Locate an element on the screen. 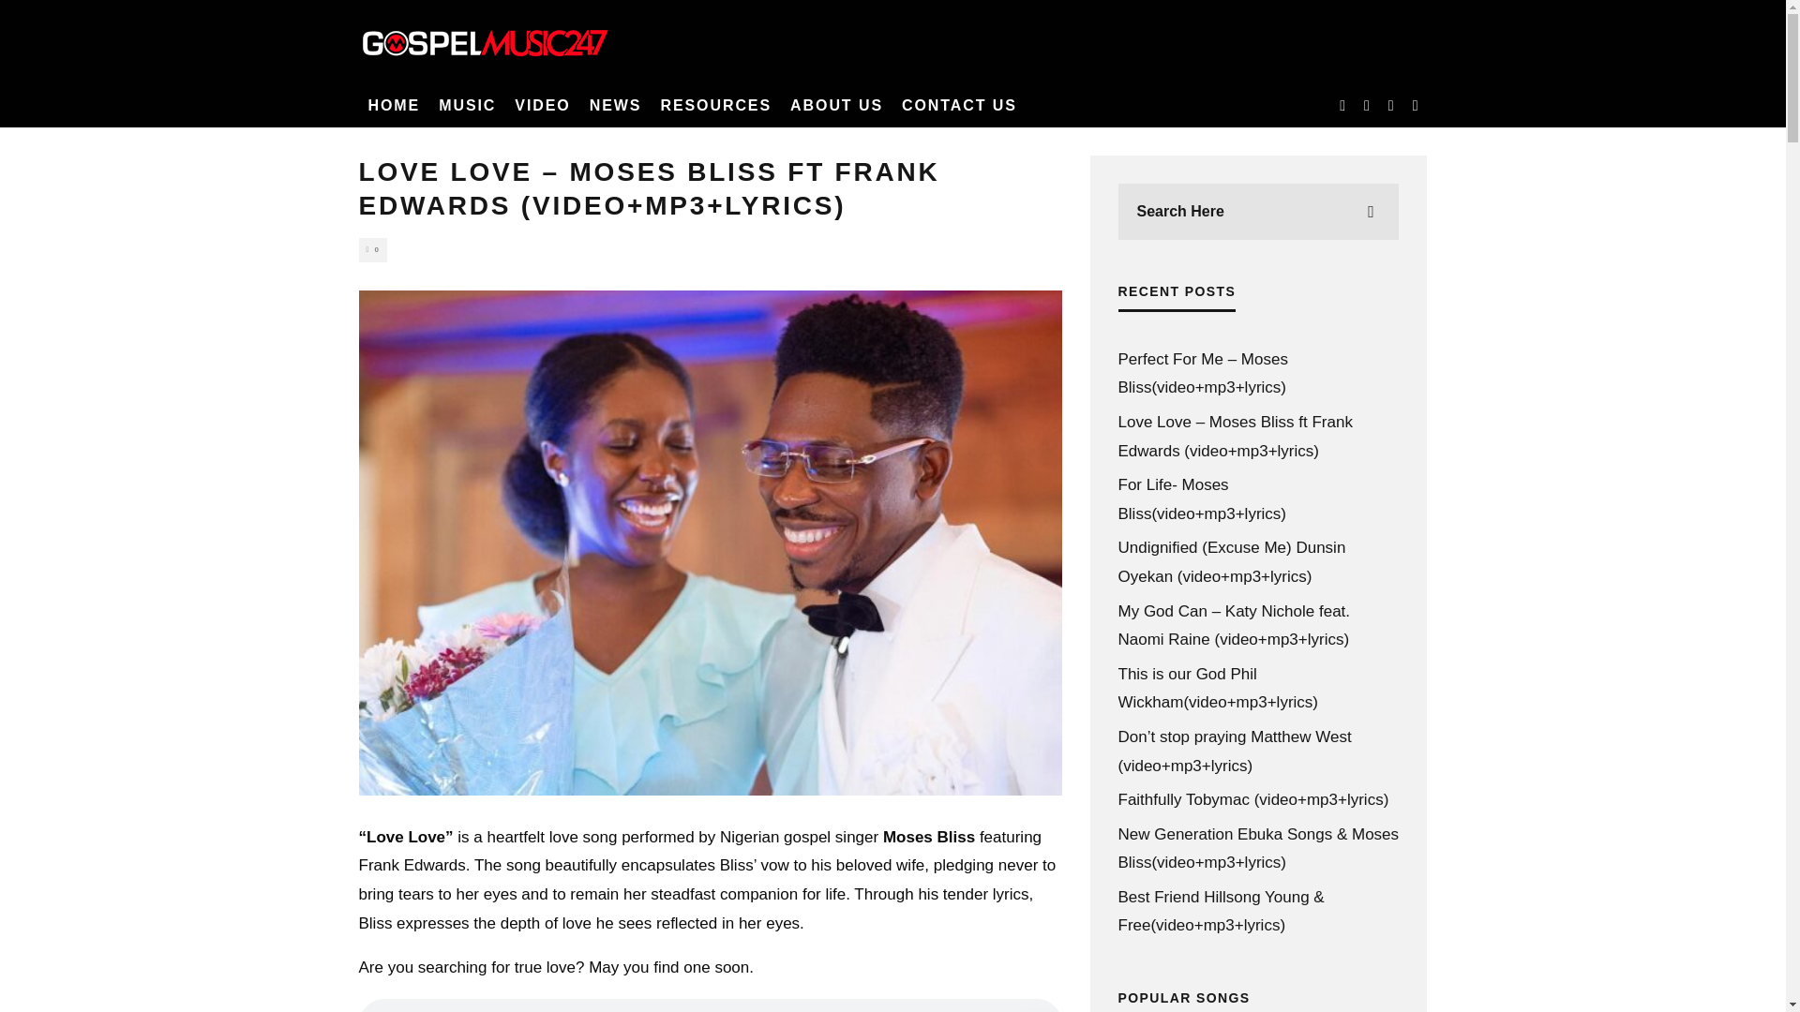 The width and height of the screenshot is (1800, 1012). RESOURCES is located at coordinates (715, 105).